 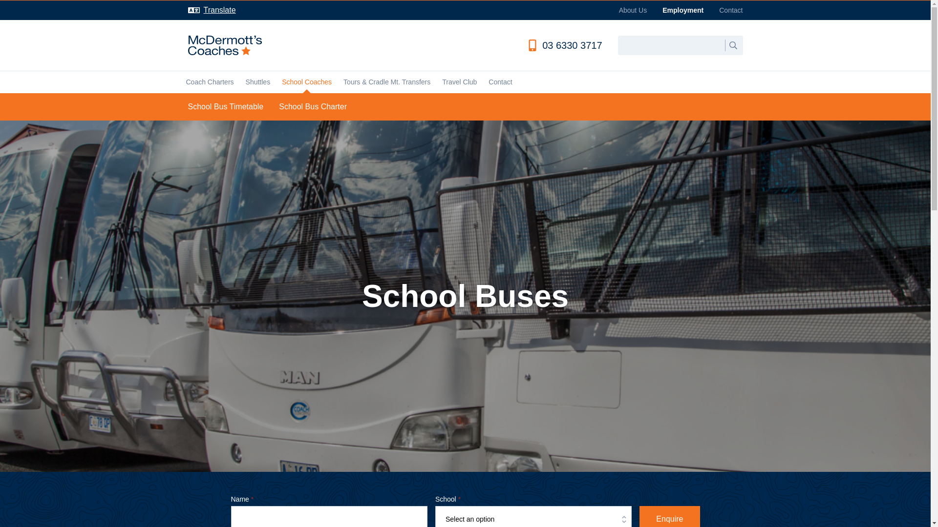 I want to click on School Bus Charter, so click(x=313, y=107).